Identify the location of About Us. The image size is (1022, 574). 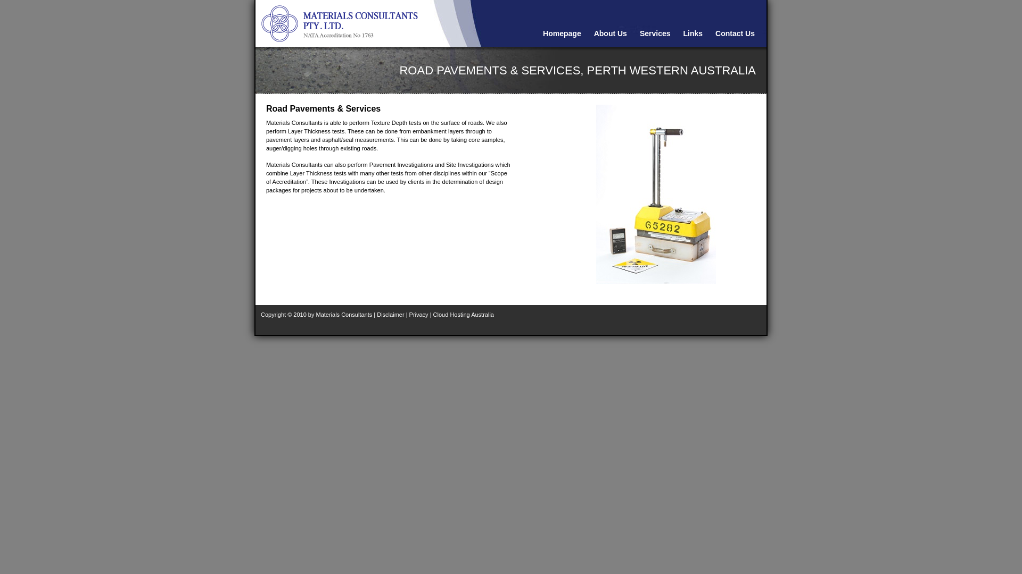
(611, 33).